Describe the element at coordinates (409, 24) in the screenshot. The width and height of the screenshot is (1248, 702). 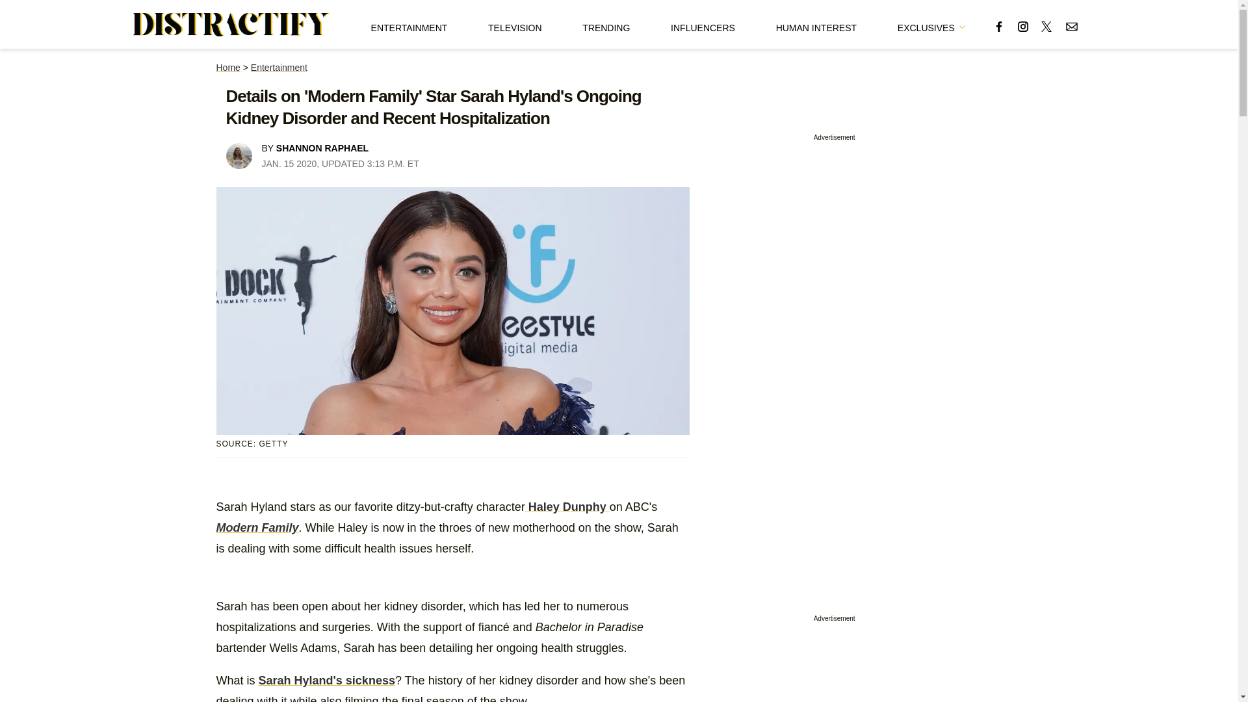
I see `ENTERTAINMENT` at that location.